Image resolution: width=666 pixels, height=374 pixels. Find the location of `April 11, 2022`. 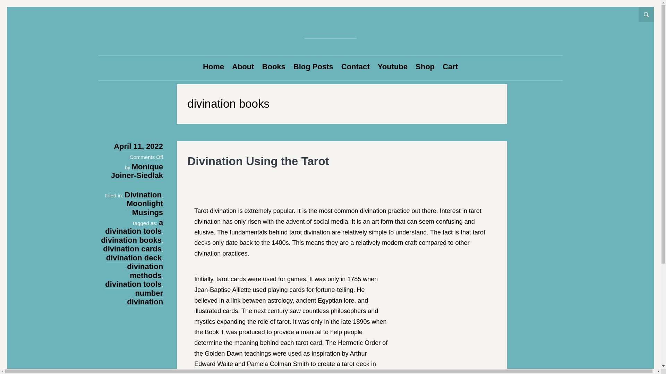

April 11, 2022 is located at coordinates (138, 146).